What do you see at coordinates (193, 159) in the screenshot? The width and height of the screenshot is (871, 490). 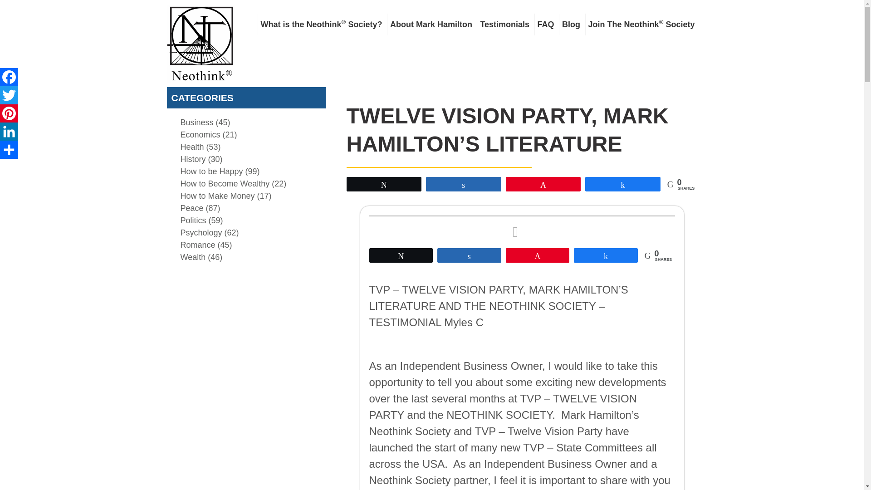 I see `History` at bounding box center [193, 159].